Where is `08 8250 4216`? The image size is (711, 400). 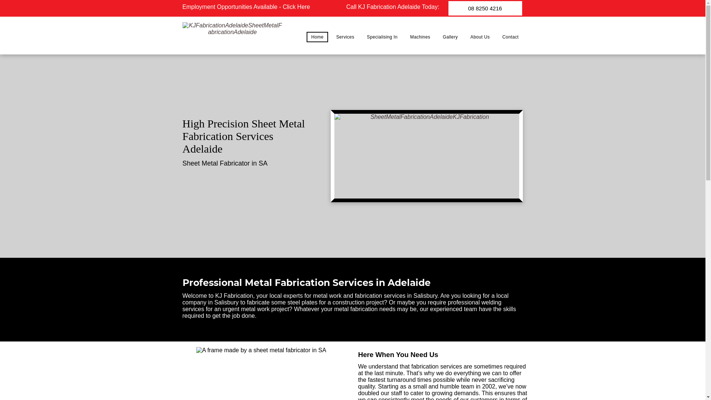
08 8250 4216 is located at coordinates (485, 8).